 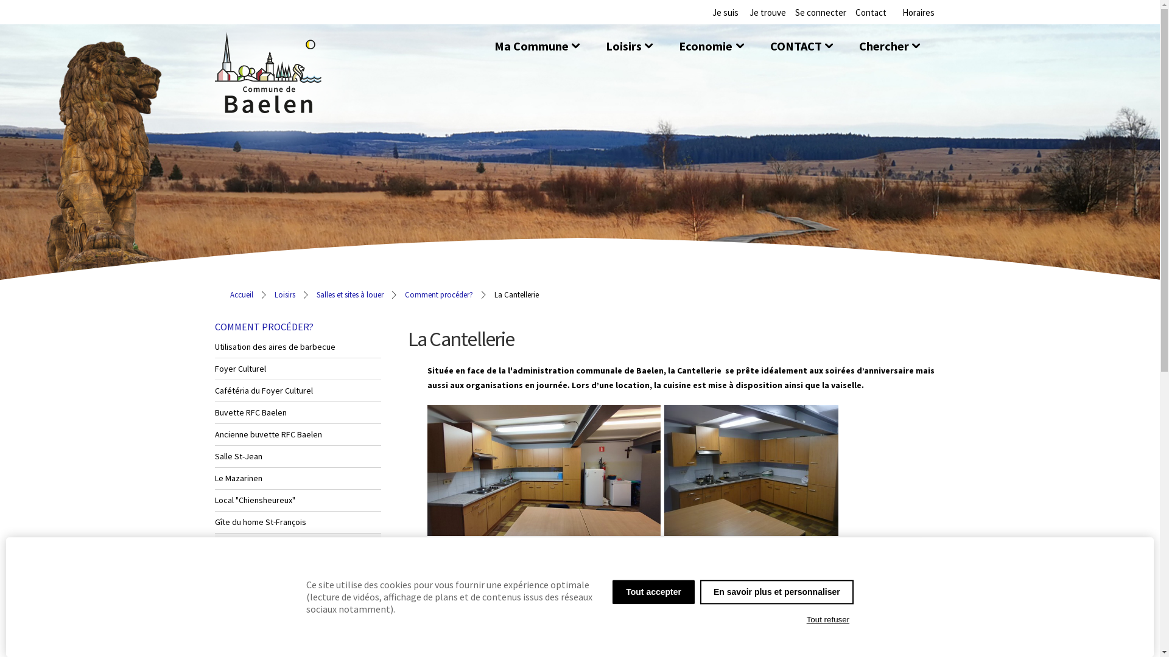 What do you see at coordinates (726, 12) in the screenshot?
I see `Je suis` at bounding box center [726, 12].